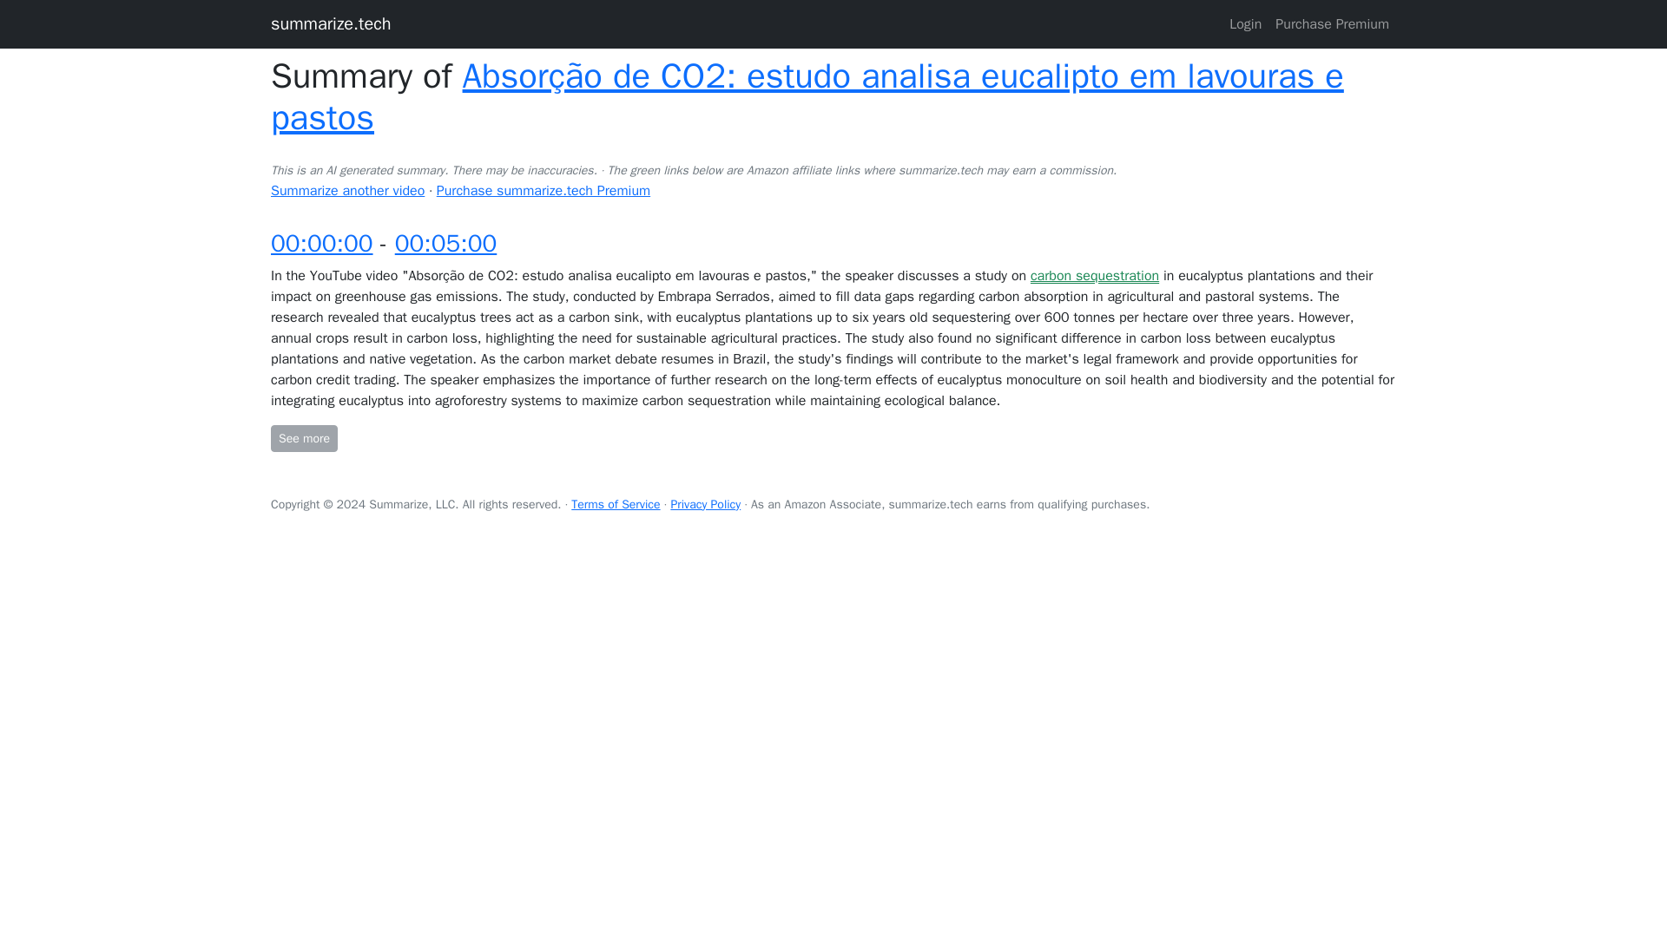 Image resolution: width=1667 pixels, height=937 pixels. What do you see at coordinates (347, 191) in the screenshot?
I see `Summarize another video` at bounding box center [347, 191].